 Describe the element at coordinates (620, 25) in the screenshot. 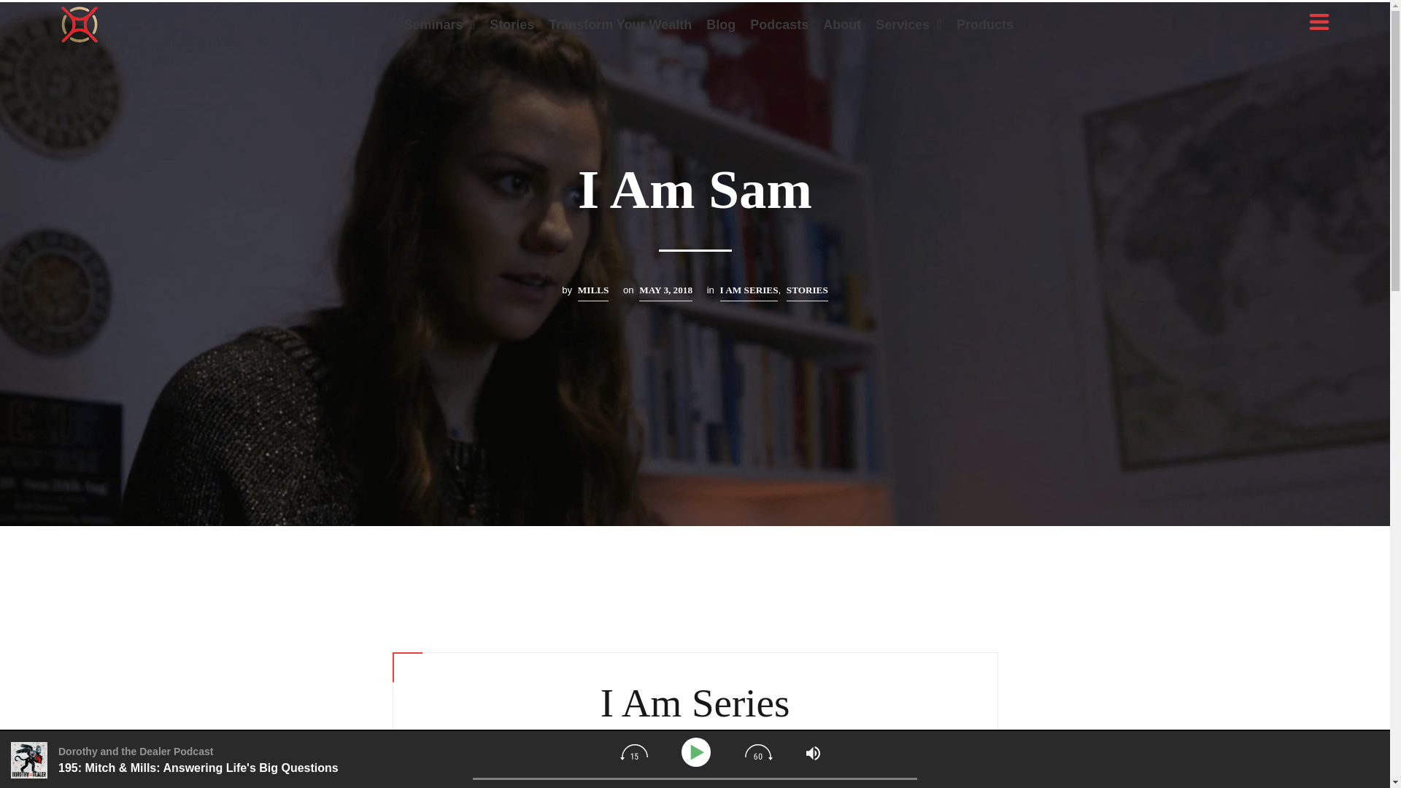

I see `Transform Your Wealth` at that location.